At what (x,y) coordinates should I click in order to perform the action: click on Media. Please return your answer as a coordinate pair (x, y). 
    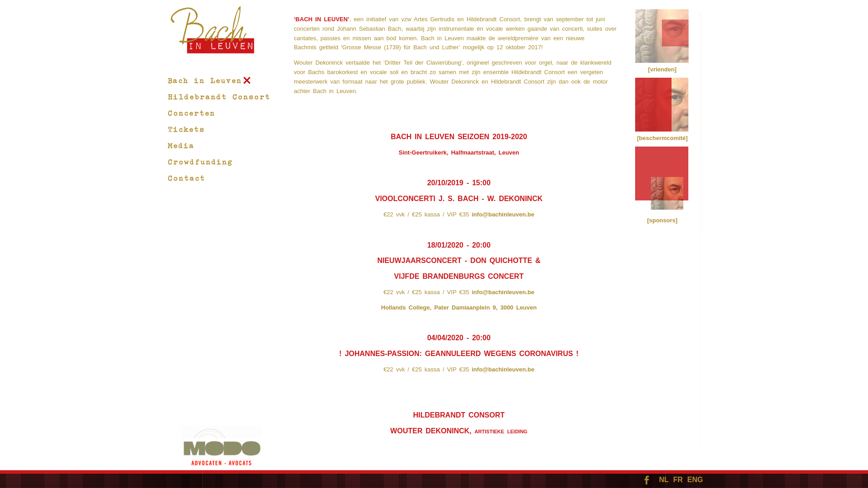
    Looking at the image, I should click on (181, 145).